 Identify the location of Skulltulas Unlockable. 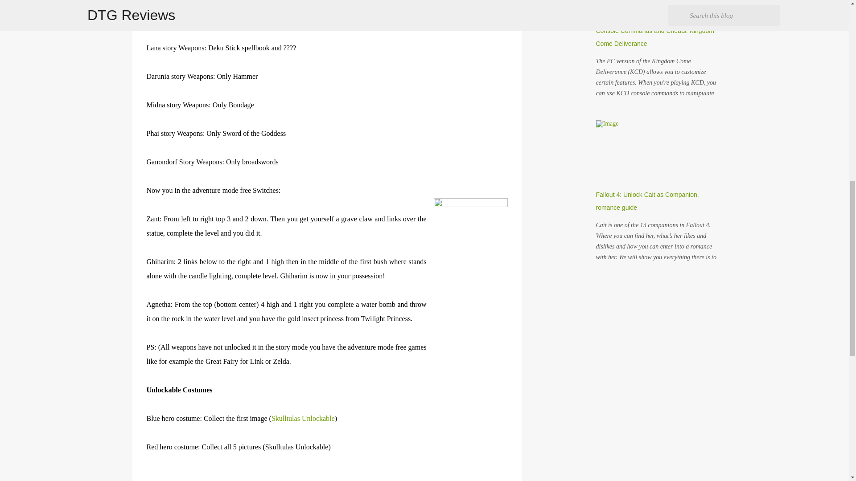
(303, 418).